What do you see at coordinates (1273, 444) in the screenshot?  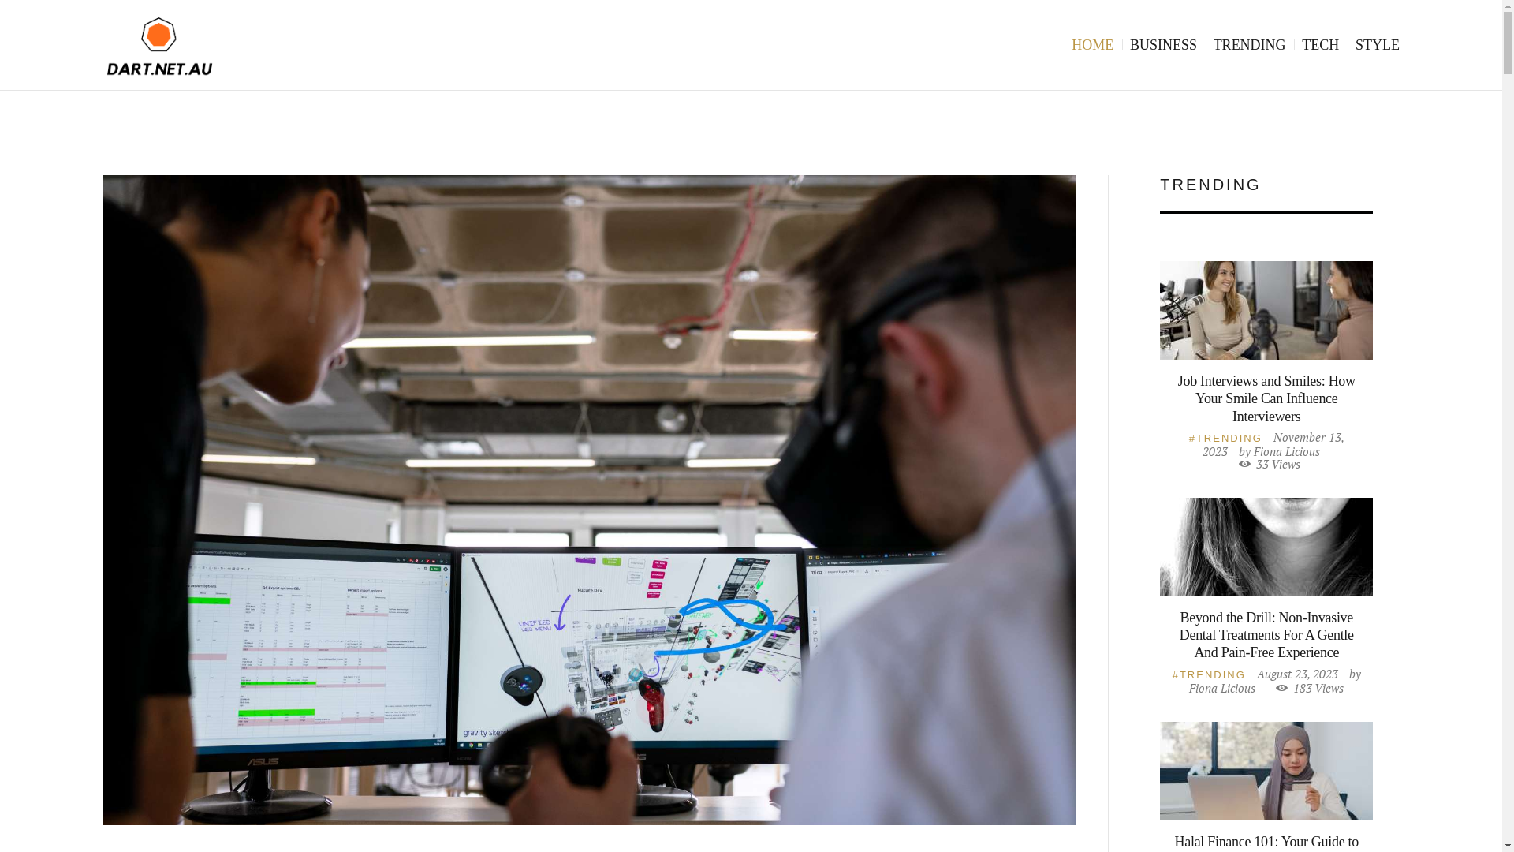 I see `November 13, 2023` at bounding box center [1273, 444].